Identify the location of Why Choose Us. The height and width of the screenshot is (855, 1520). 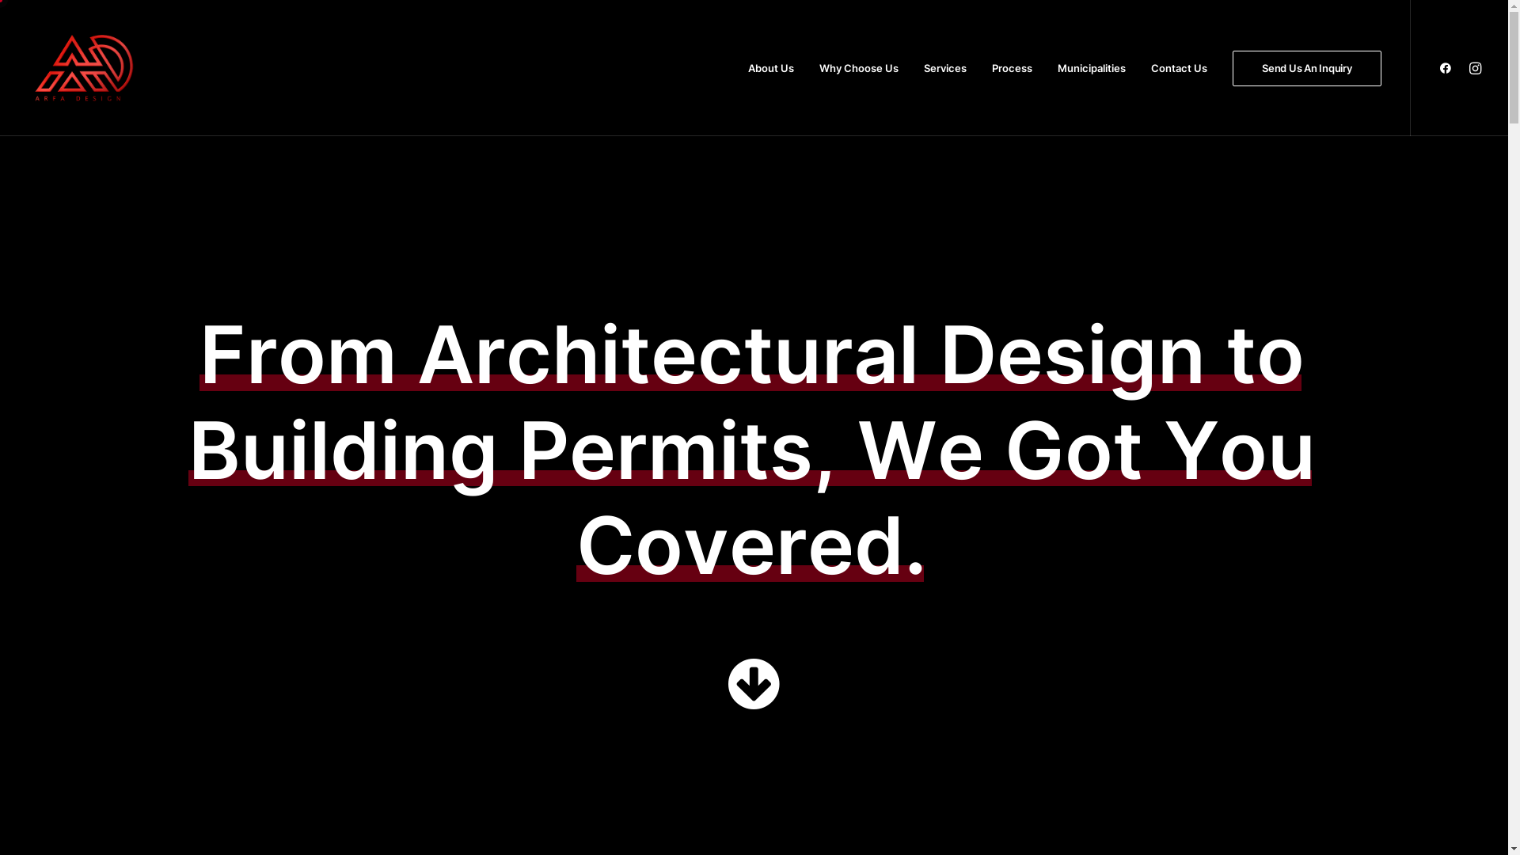
(859, 68).